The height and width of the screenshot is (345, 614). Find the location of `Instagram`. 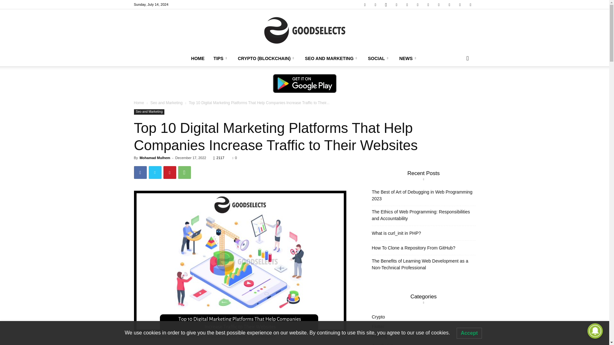

Instagram is located at coordinates (386, 4).